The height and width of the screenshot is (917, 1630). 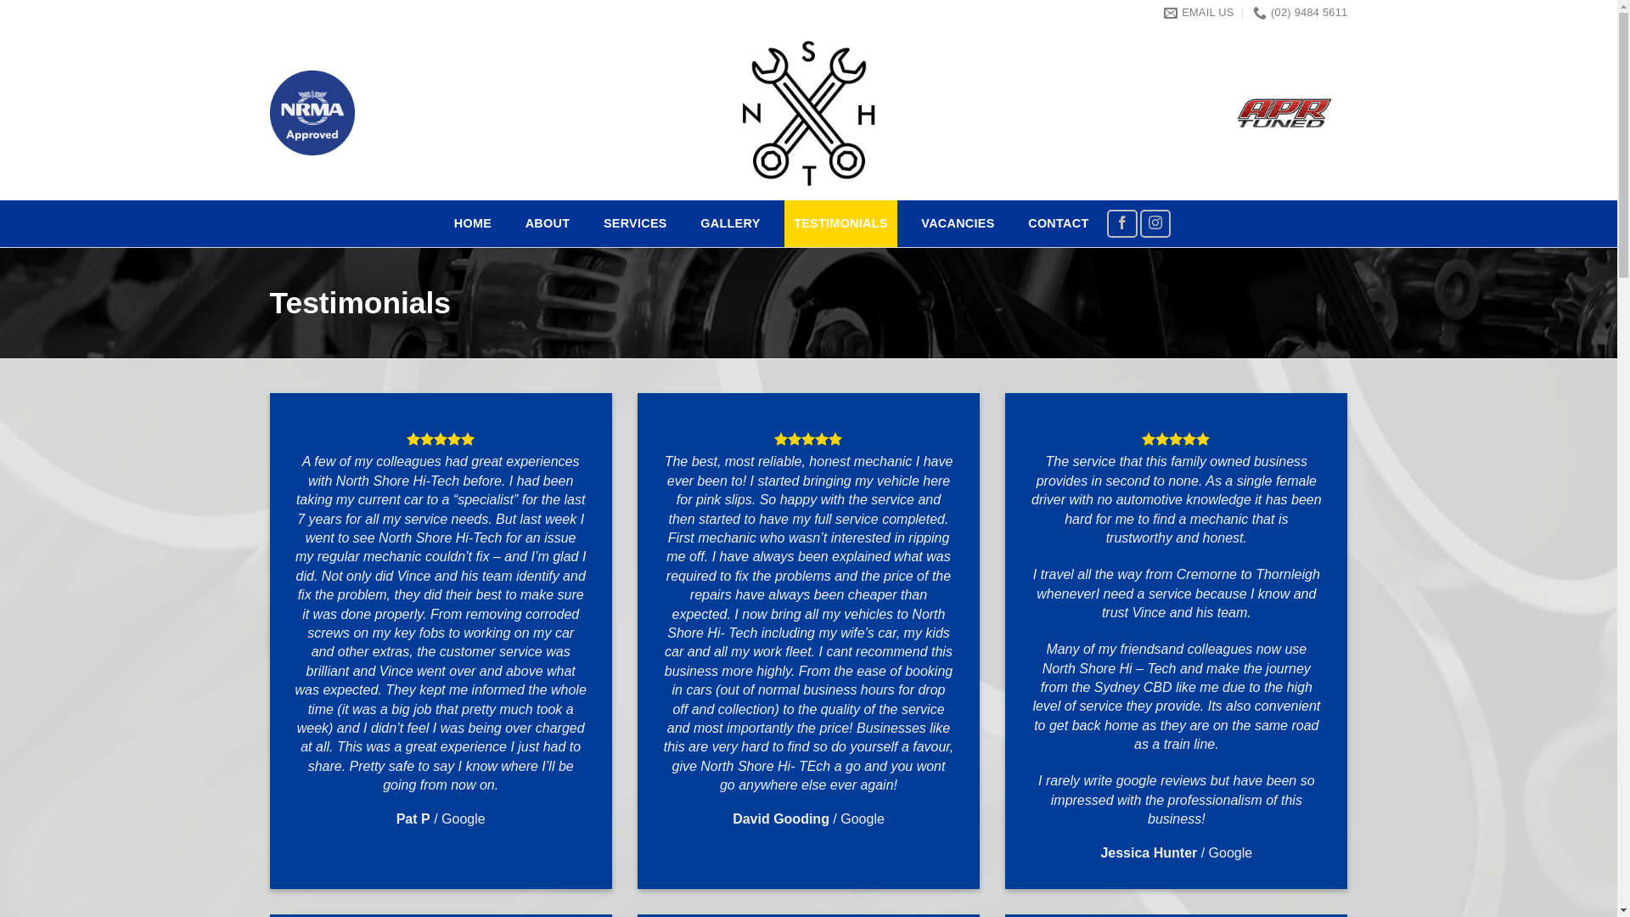 What do you see at coordinates (1122, 224) in the screenshot?
I see `Follow on Facebook` at bounding box center [1122, 224].